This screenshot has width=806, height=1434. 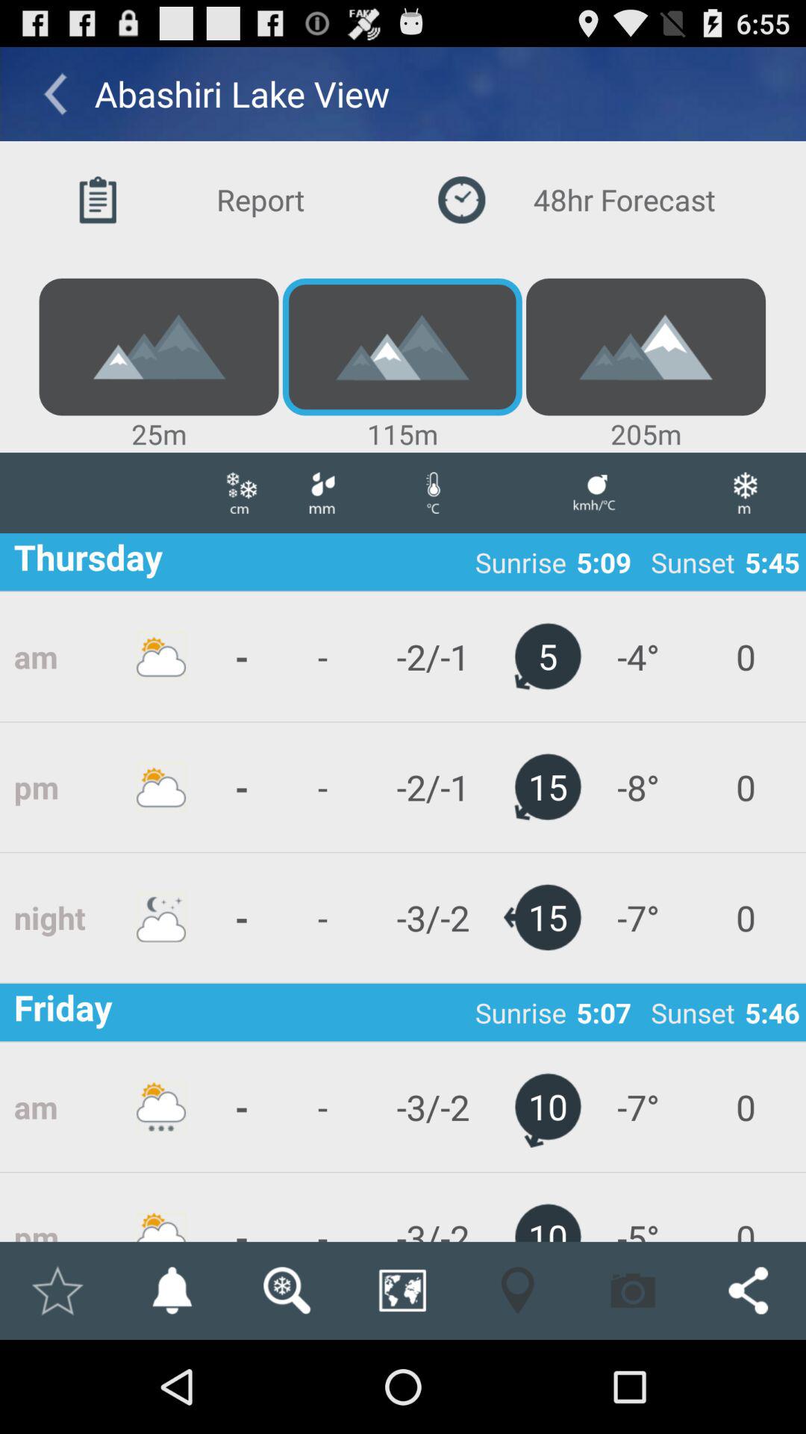 I want to click on turn on item to the left of -2/-1 app, so click(x=322, y=917).